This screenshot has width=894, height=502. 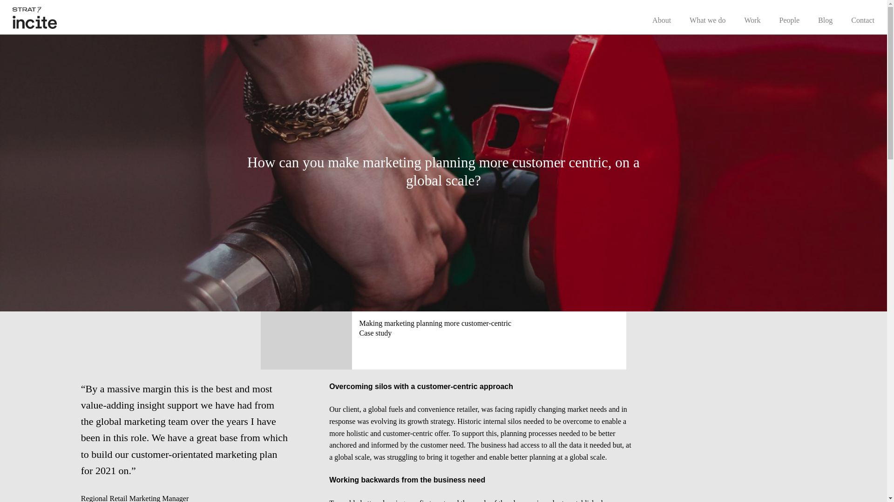 I want to click on What we do, so click(x=707, y=20).